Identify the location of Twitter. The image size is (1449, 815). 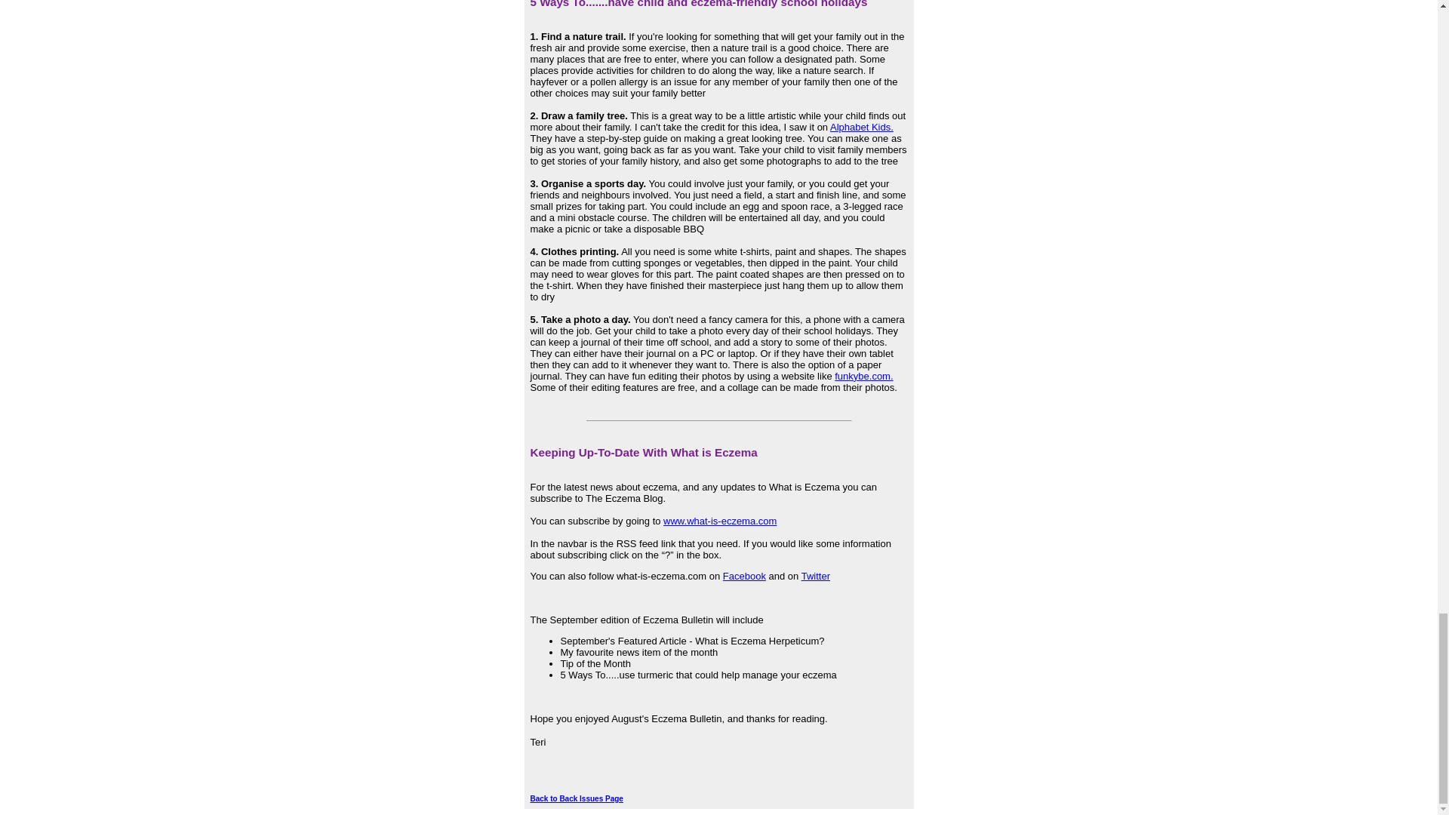
(815, 577).